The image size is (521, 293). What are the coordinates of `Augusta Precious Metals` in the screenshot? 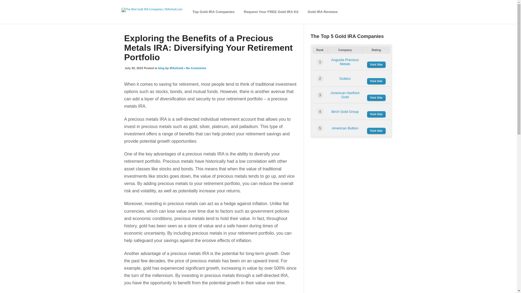 It's located at (345, 62).